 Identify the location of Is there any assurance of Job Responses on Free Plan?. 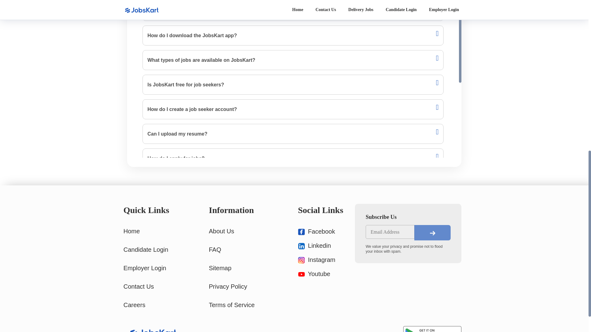
(293, 163).